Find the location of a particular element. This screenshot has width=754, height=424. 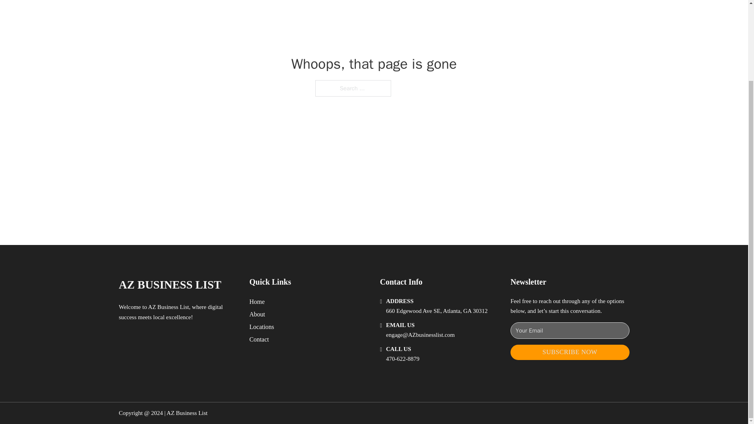

About is located at coordinates (257, 314).